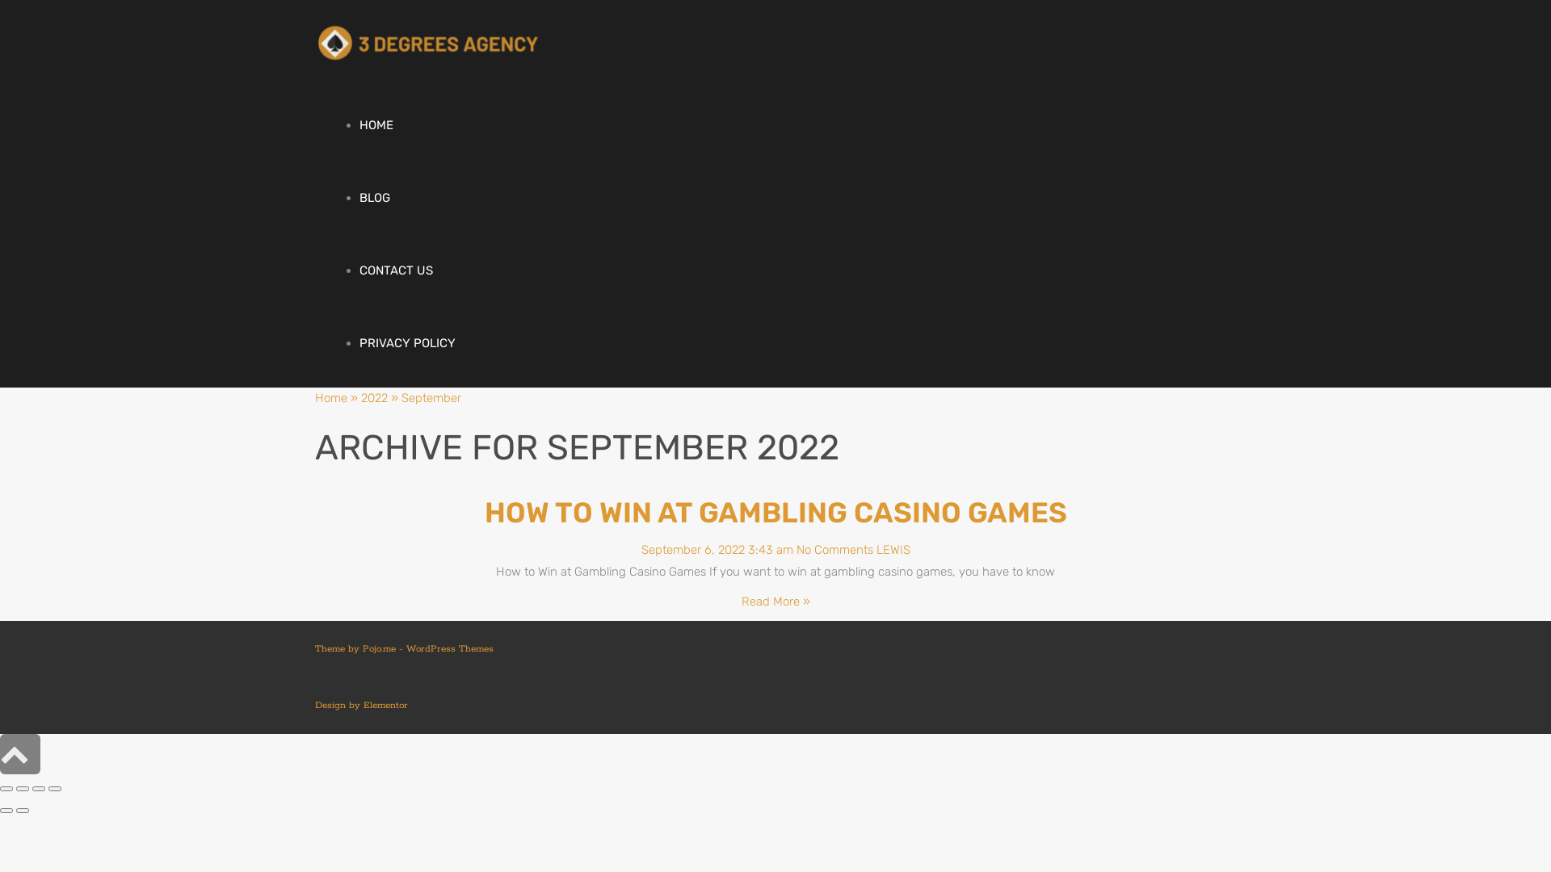 The width and height of the screenshot is (1551, 872). What do you see at coordinates (376, 398) in the screenshot?
I see `2022` at bounding box center [376, 398].